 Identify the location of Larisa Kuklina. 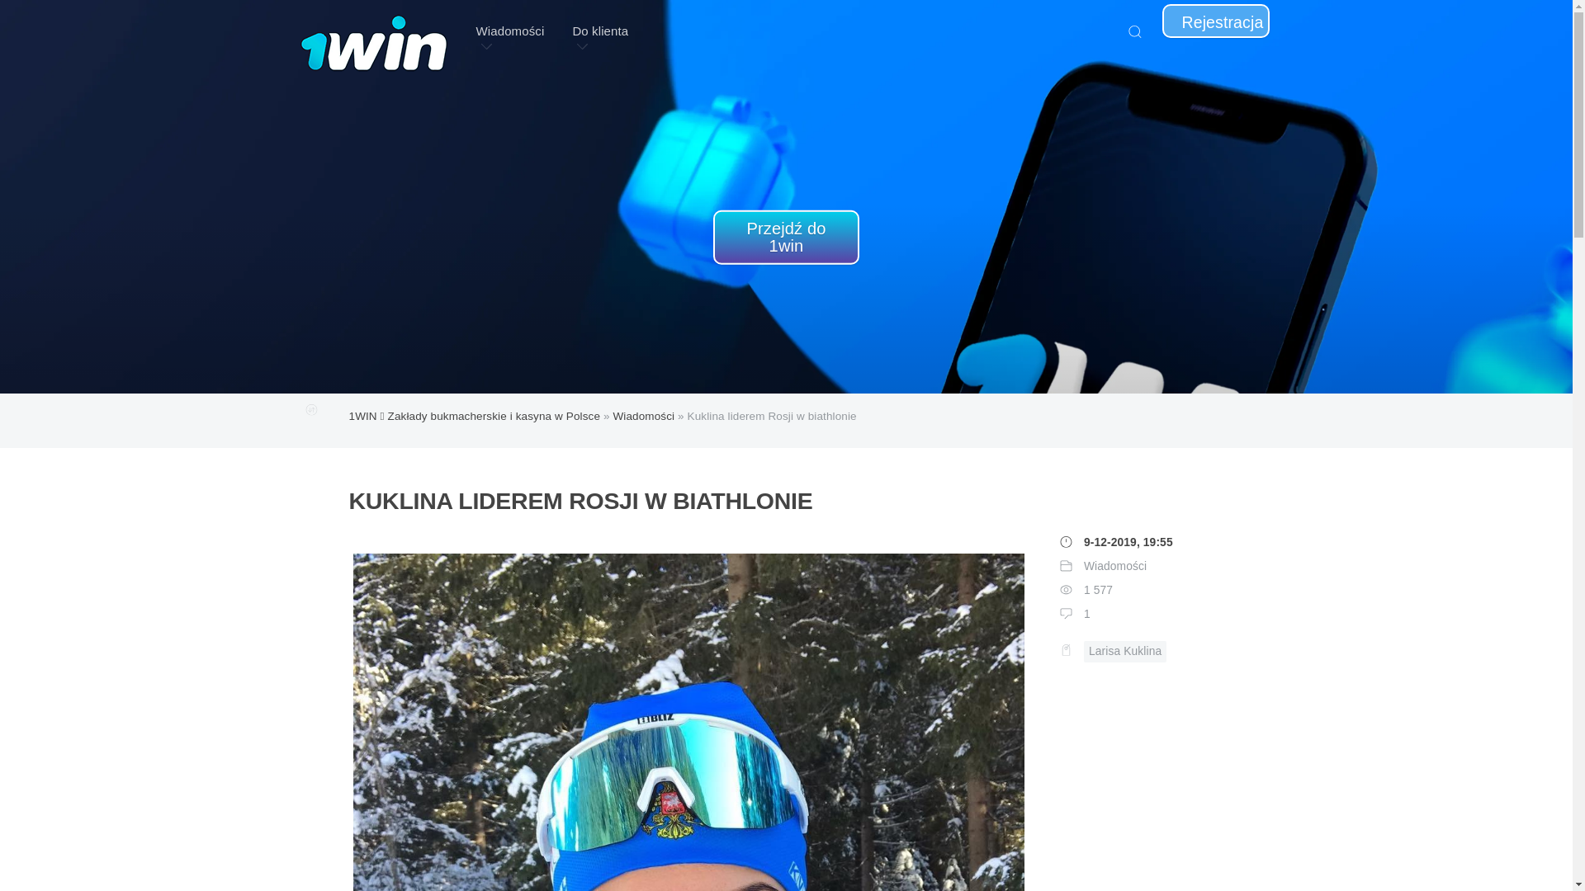
(1125, 652).